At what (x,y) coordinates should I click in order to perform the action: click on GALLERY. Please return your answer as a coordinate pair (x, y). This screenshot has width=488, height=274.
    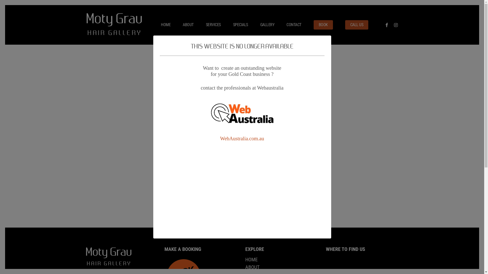
    Looking at the image, I should click on (267, 25).